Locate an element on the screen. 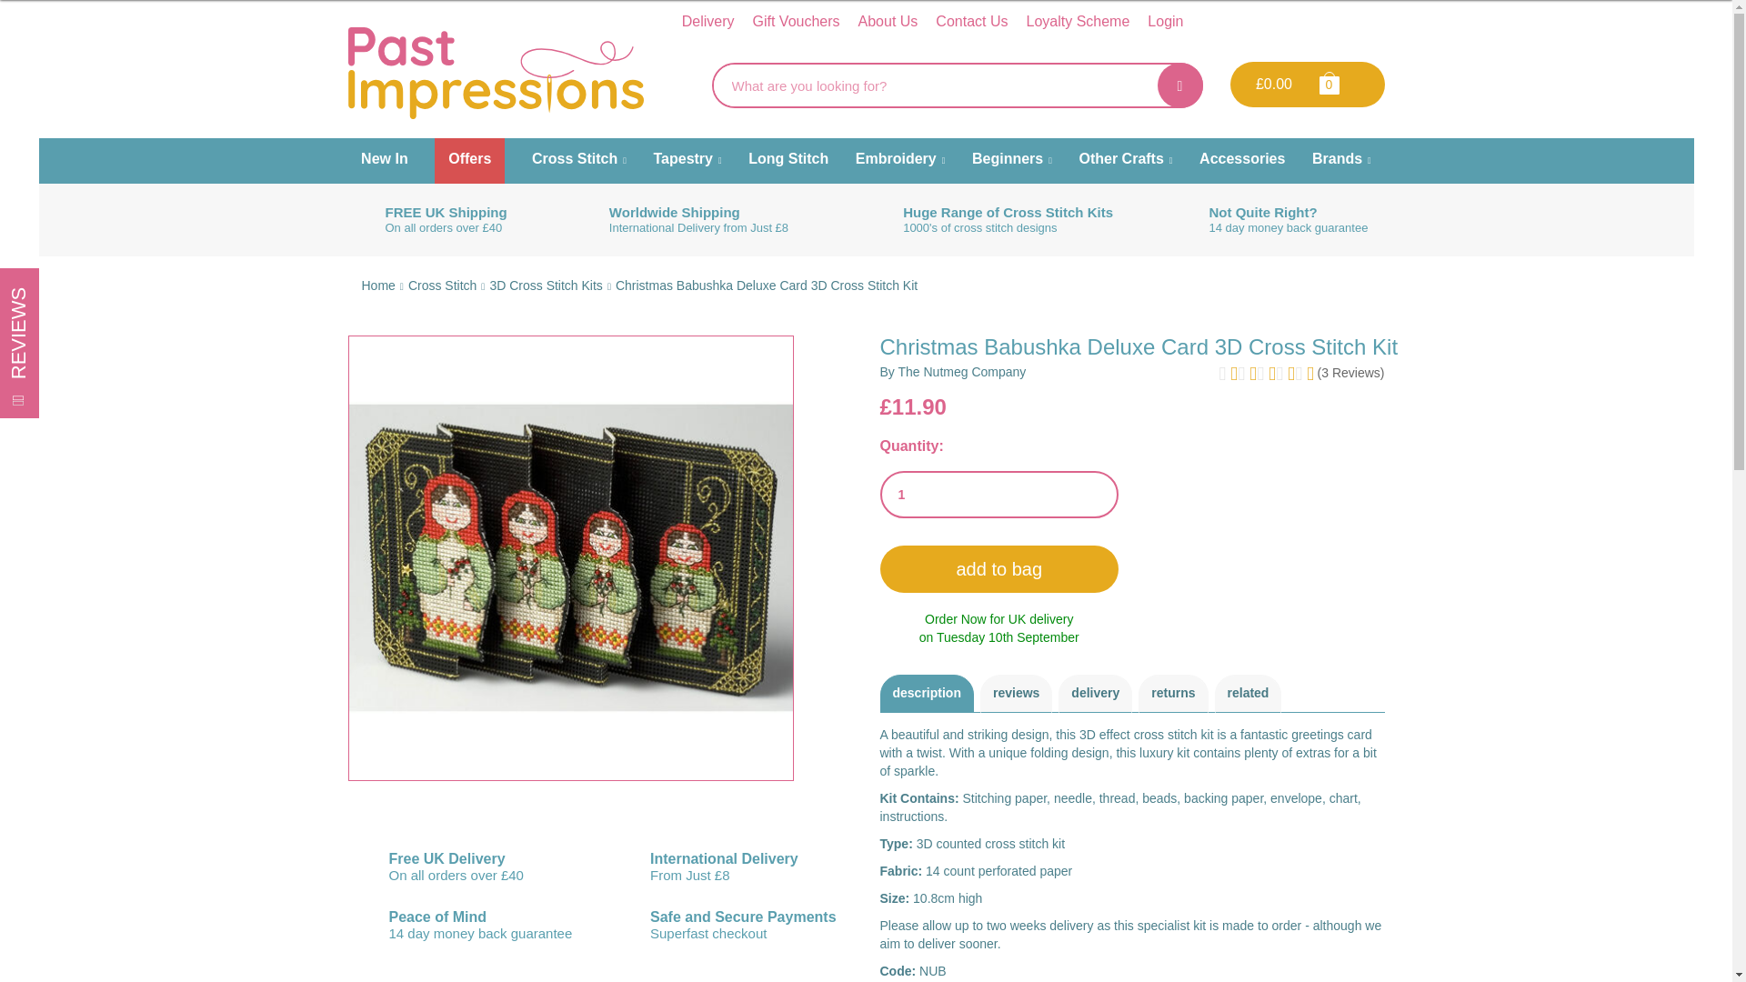 The width and height of the screenshot is (1746, 982). Bag is located at coordinates (1328, 82).